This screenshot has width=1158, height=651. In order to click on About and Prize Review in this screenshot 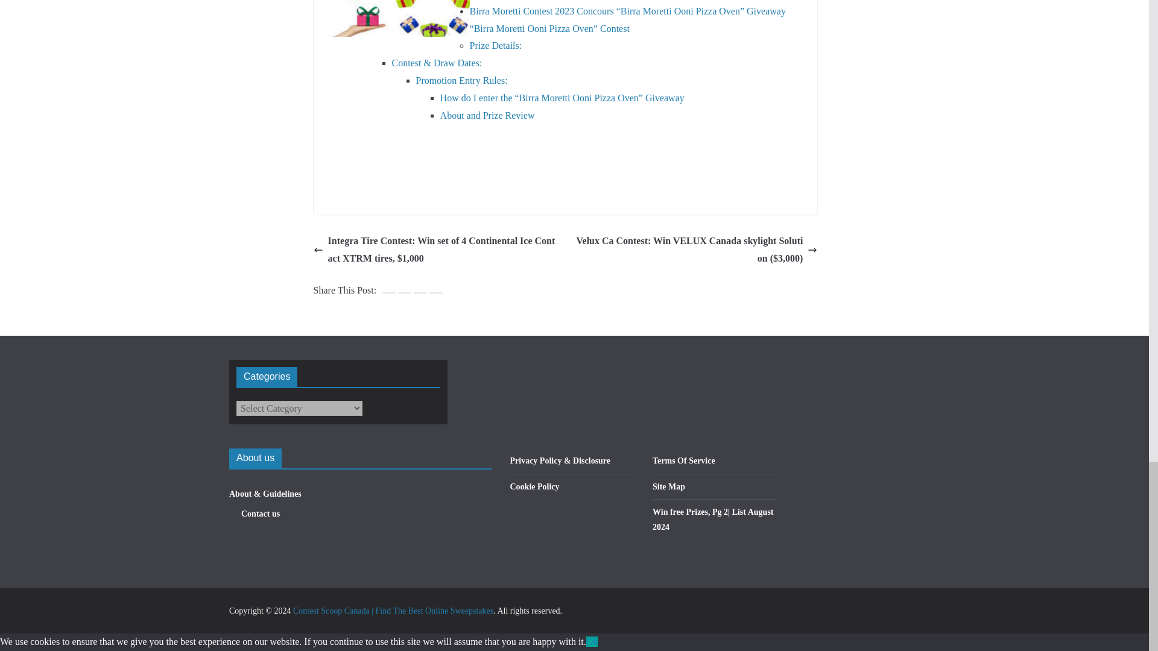, I will do `click(487, 115)`.